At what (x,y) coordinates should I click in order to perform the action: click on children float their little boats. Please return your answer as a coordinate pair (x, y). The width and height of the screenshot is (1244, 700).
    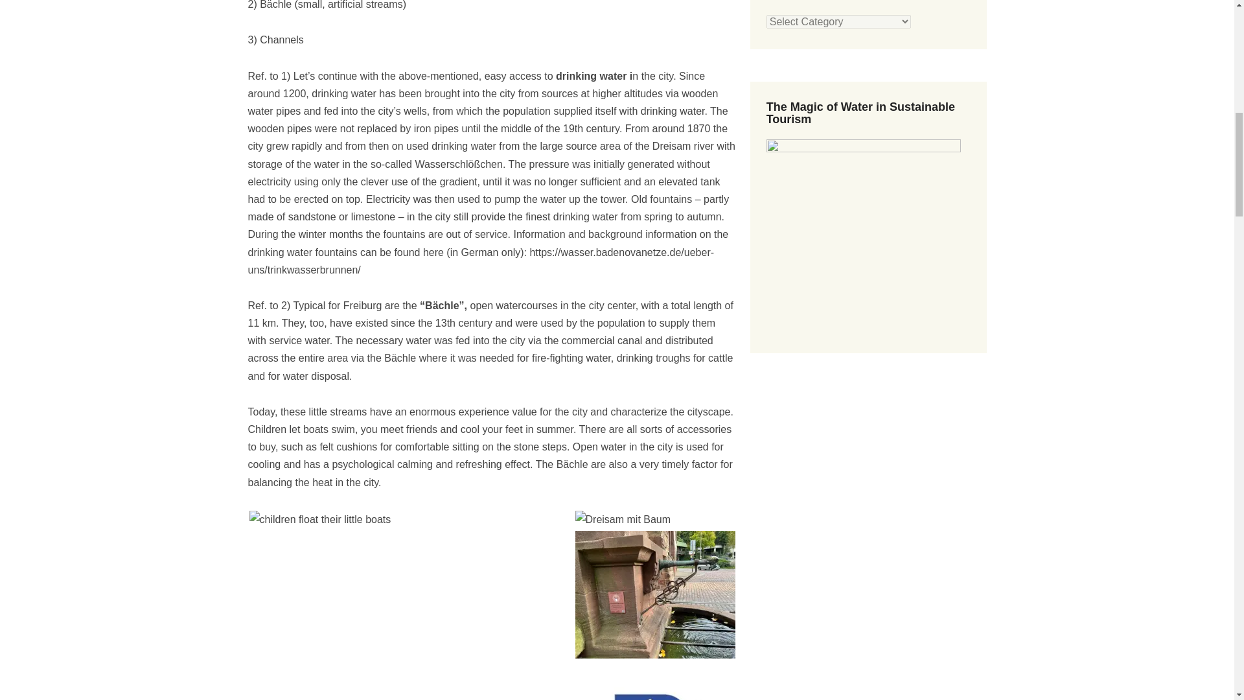
    Looking at the image, I should click on (319, 520).